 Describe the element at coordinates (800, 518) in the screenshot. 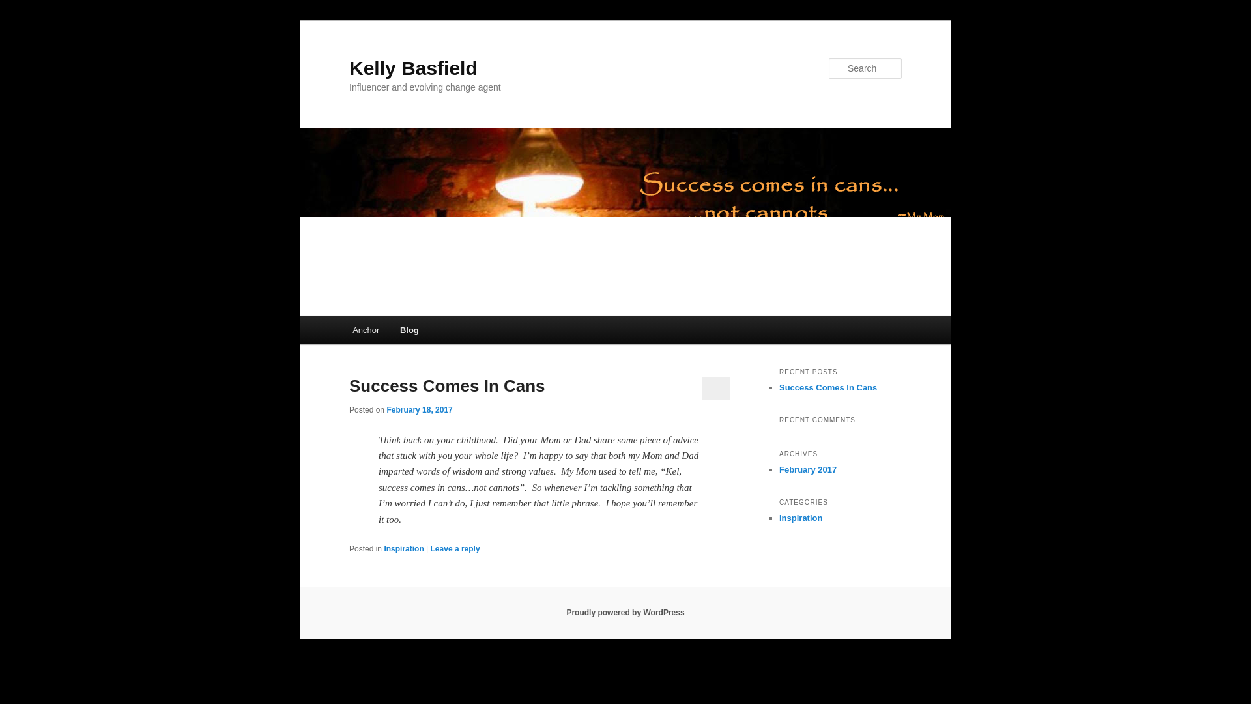

I see `Inspiration` at that location.